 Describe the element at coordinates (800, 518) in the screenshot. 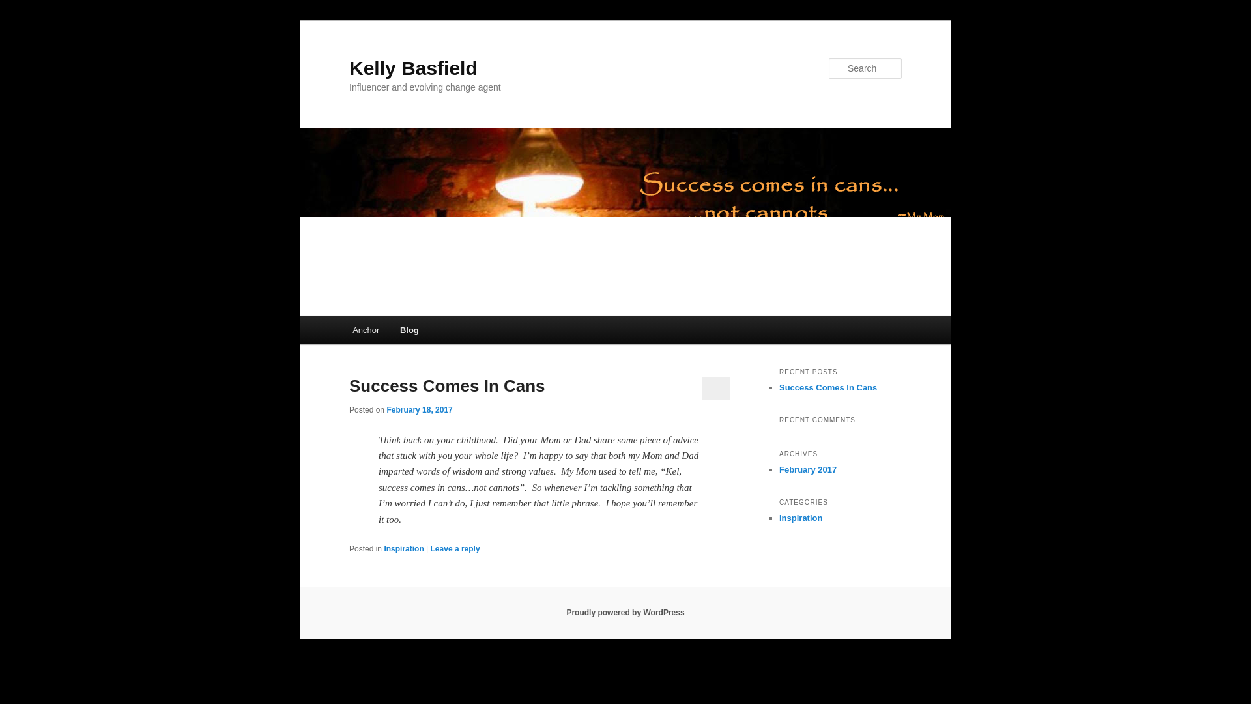

I see `Inspiration` at that location.